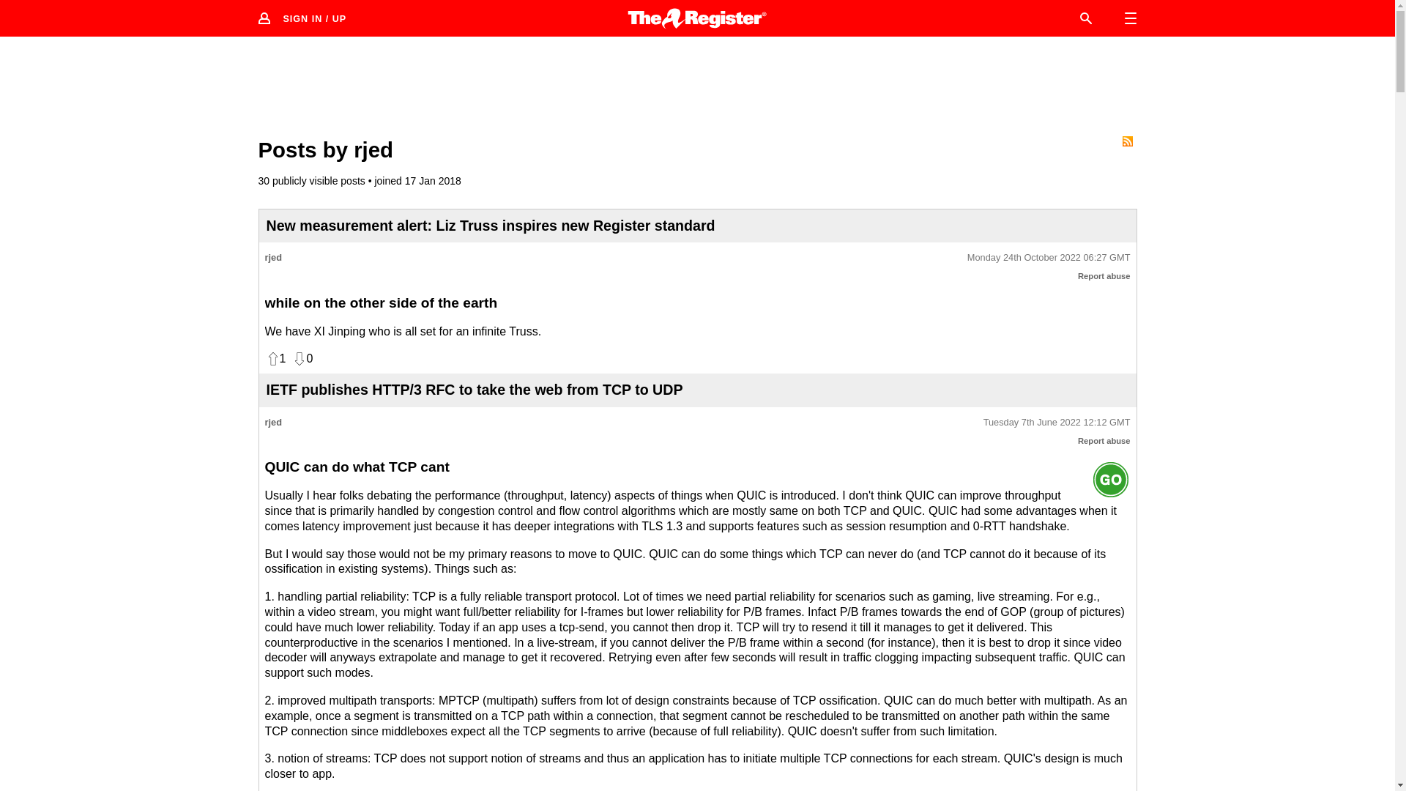 The image size is (1406, 791). Describe the element at coordinates (1104, 441) in the screenshot. I see `Report abuse` at that location.